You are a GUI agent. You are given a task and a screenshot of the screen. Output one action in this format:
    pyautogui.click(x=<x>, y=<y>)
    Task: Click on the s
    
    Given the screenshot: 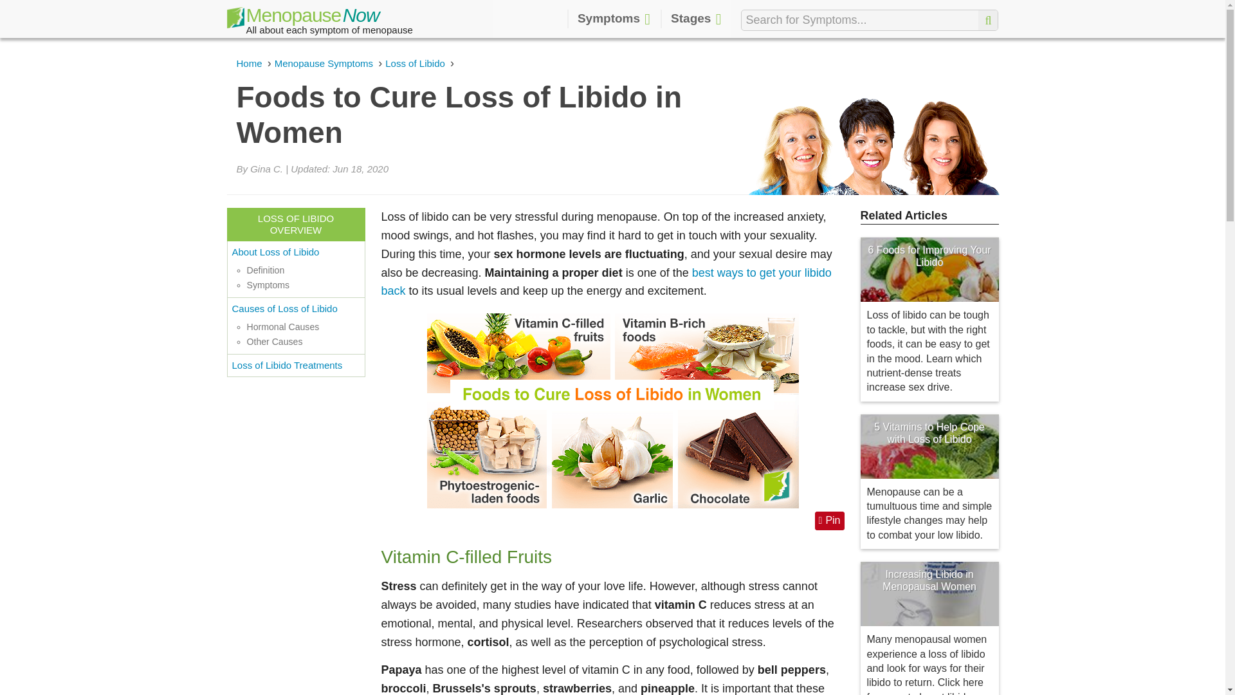 What is the action you would take?
    pyautogui.click(x=988, y=21)
    